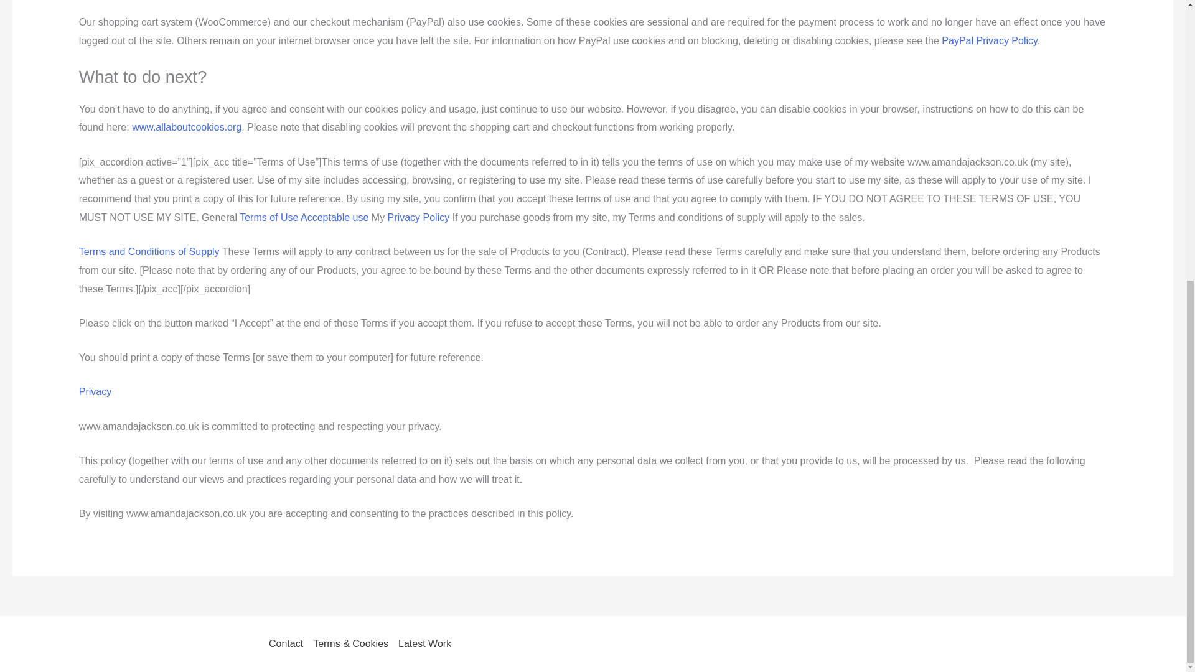 This screenshot has width=1195, height=672. Describe the element at coordinates (289, 643) in the screenshot. I see `Contact` at that location.